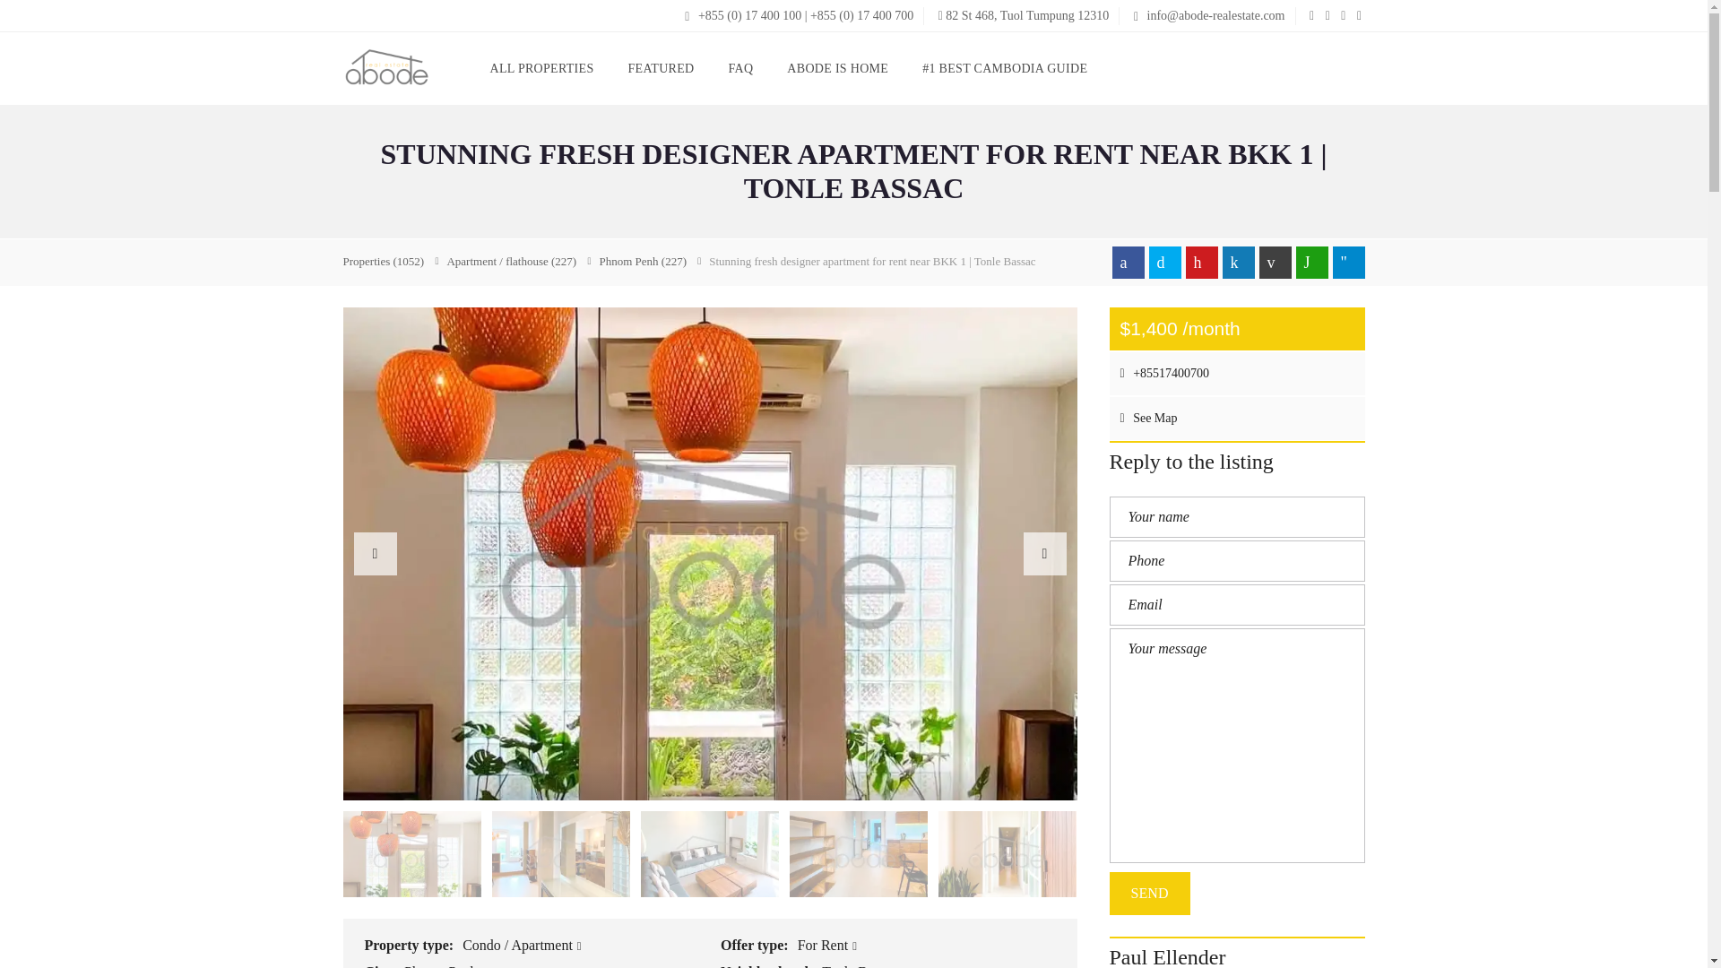 This screenshot has width=1721, height=968. What do you see at coordinates (1150, 893) in the screenshot?
I see `Send` at bounding box center [1150, 893].